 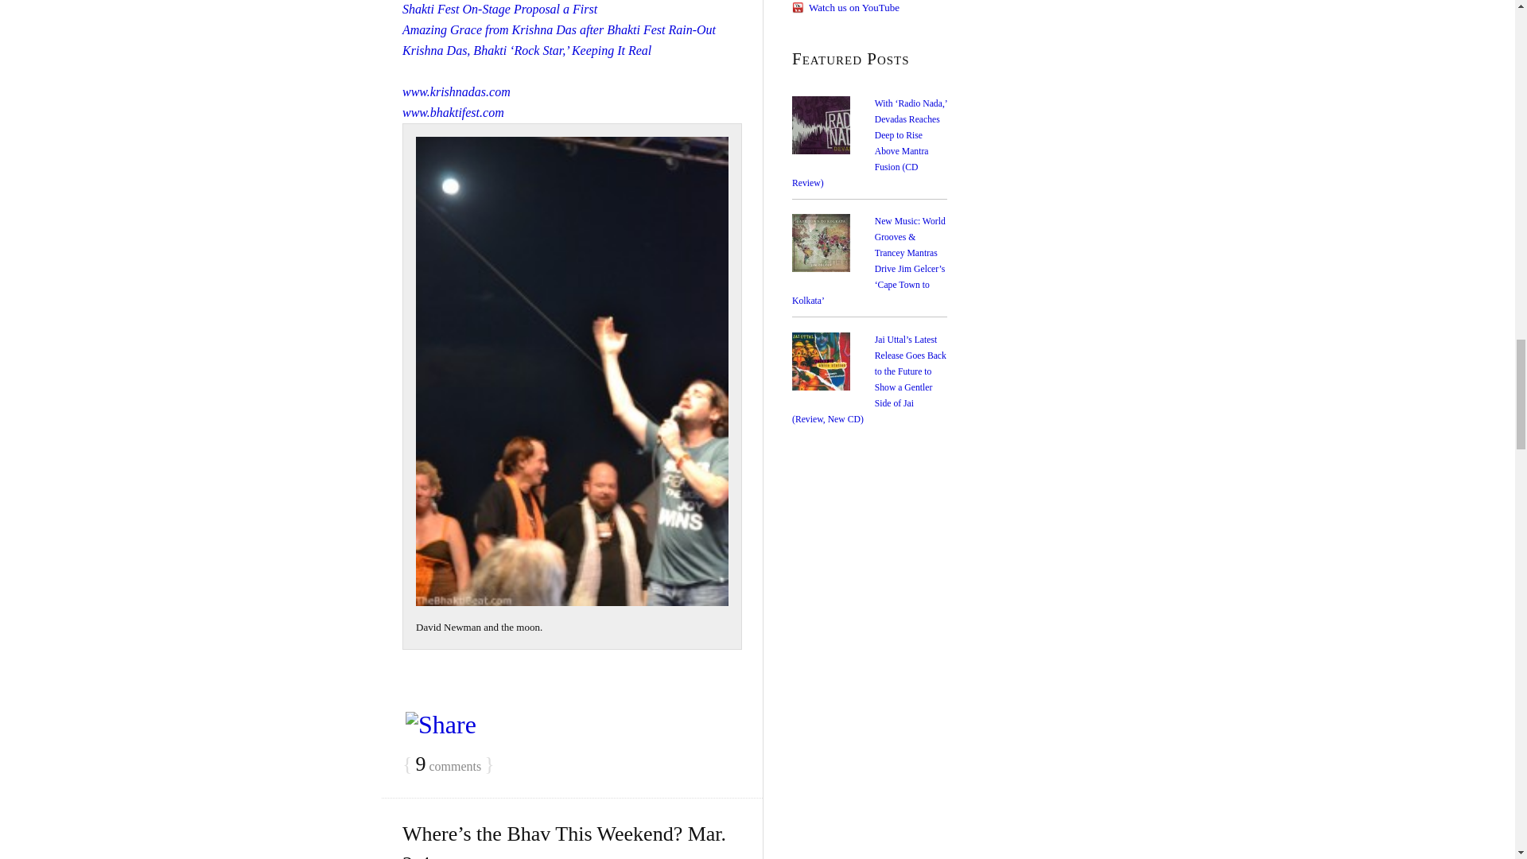 What do you see at coordinates (457, 91) in the screenshot?
I see `www.krishnadas.com` at bounding box center [457, 91].